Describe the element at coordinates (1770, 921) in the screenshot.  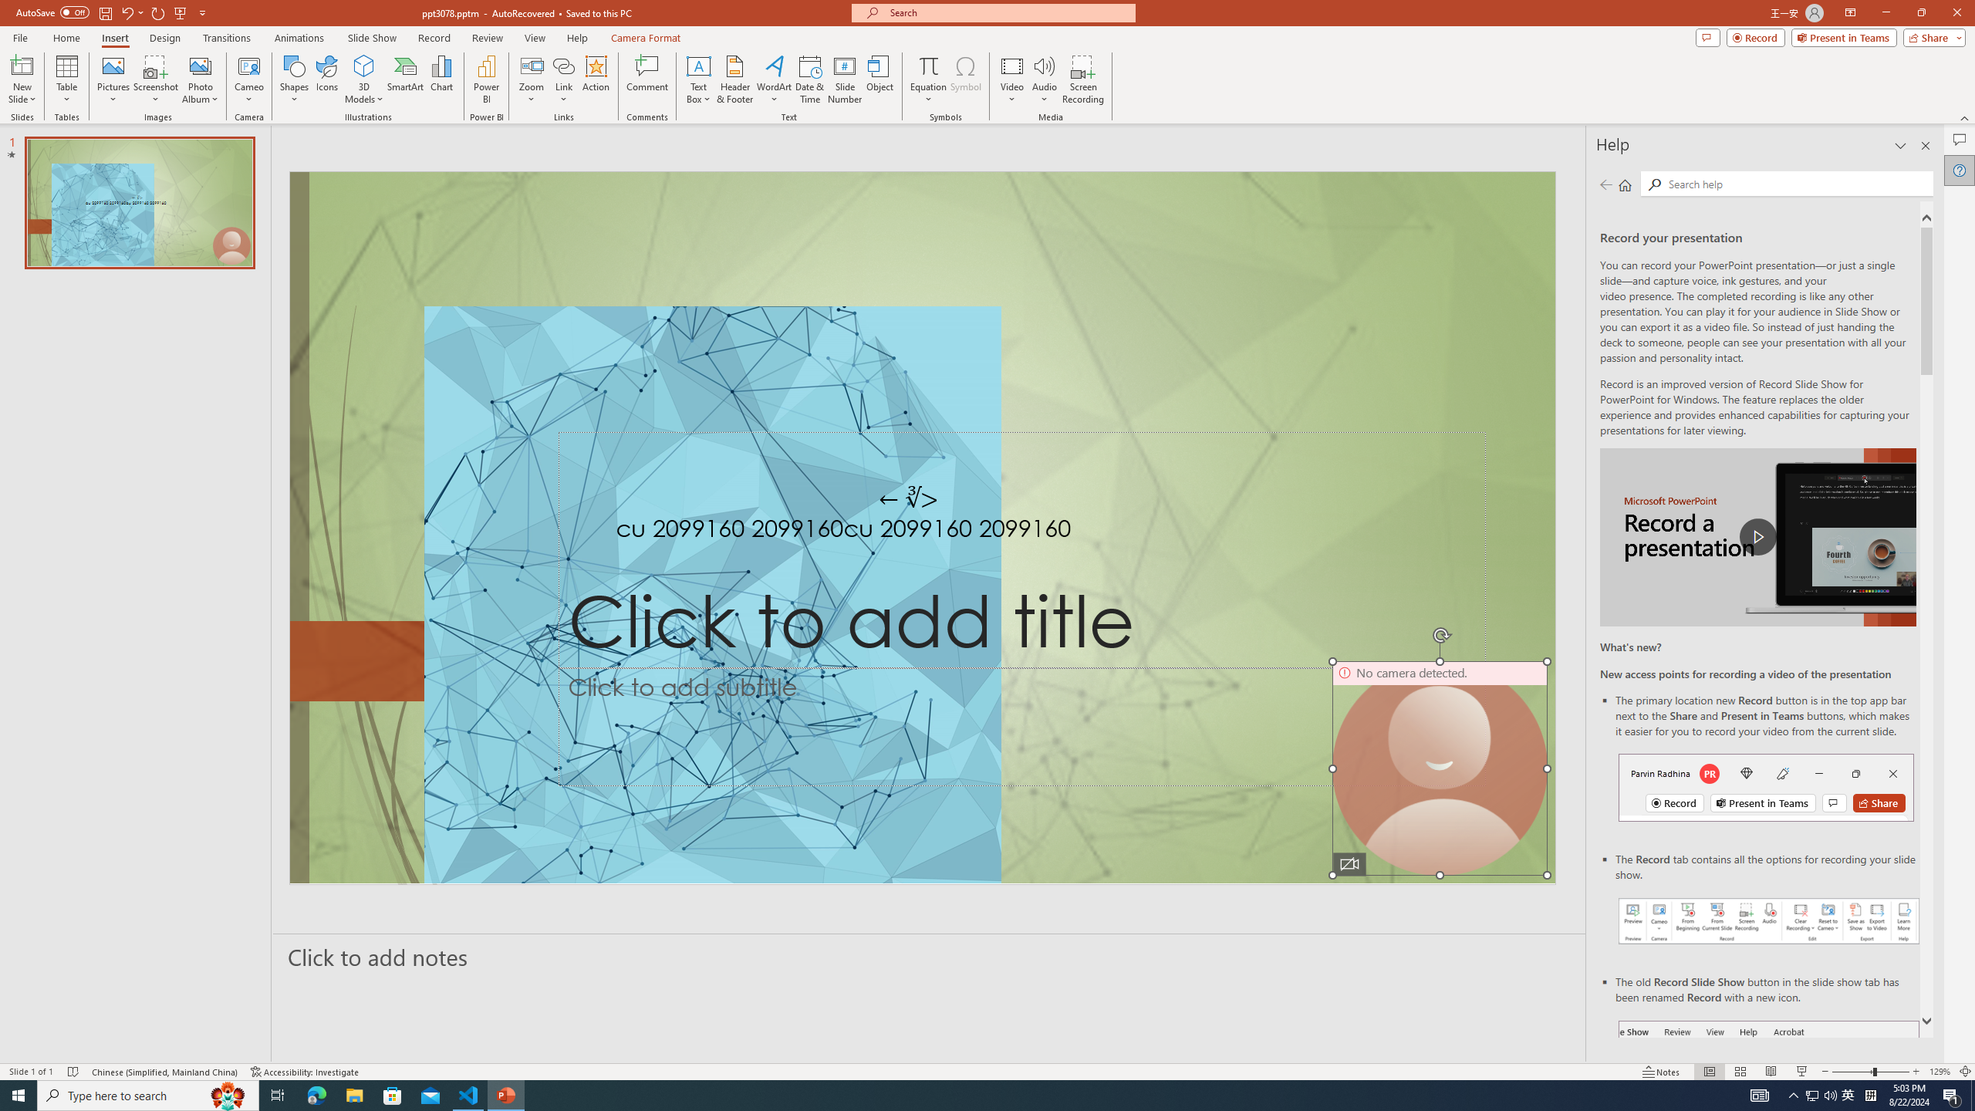
I see `Record your presentations screenshot one` at that location.